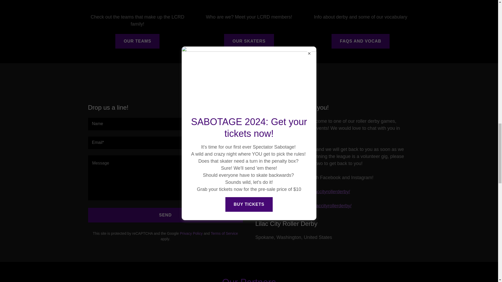 The height and width of the screenshot is (282, 502). Describe the element at coordinates (165, 215) in the screenshot. I see `SEND` at that location.